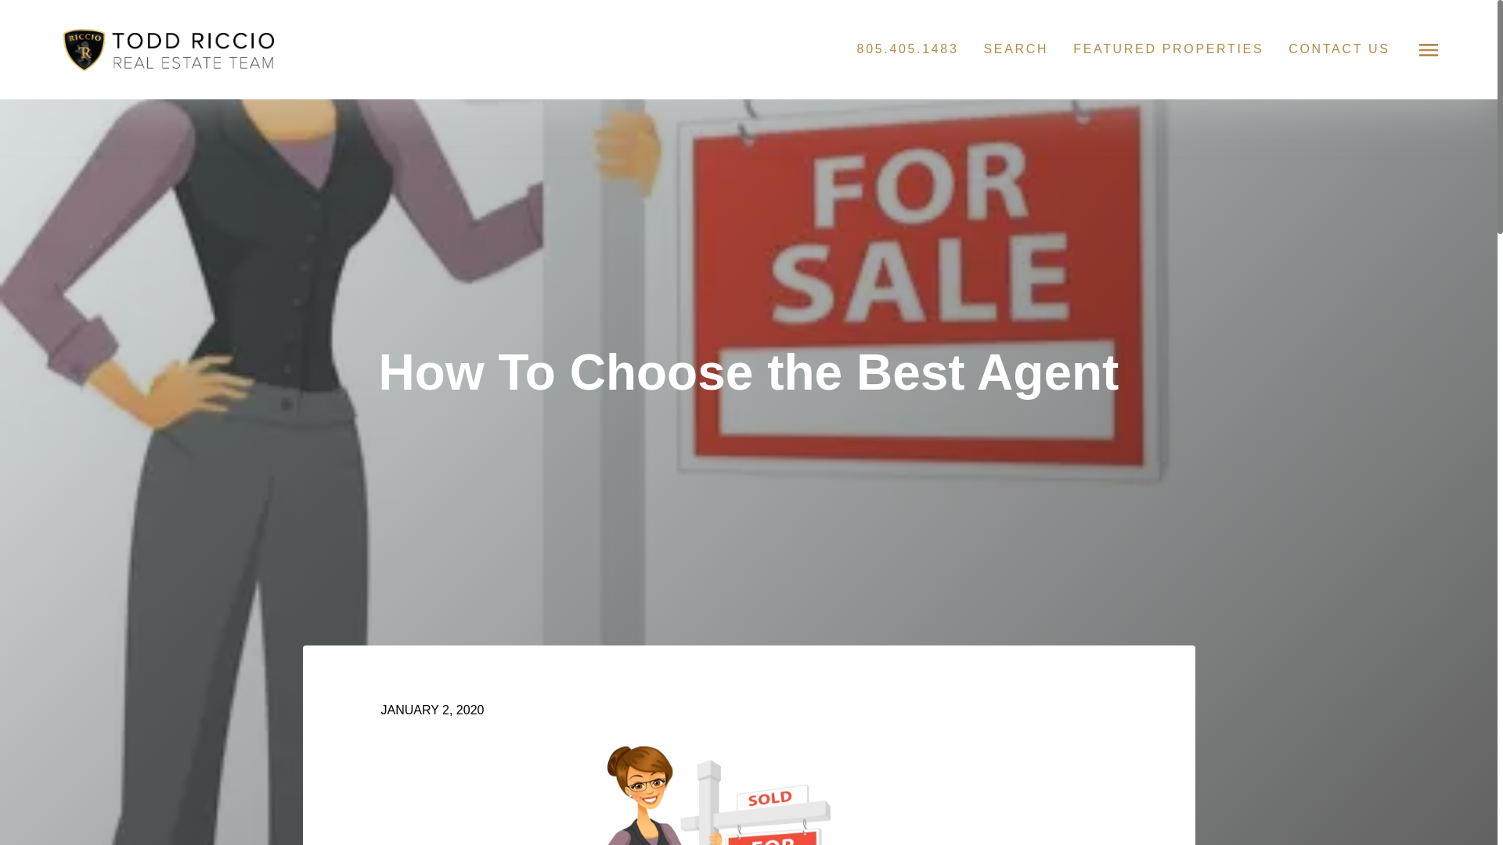  What do you see at coordinates (1339, 49) in the screenshot?
I see `CONTACT US` at bounding box center [1339, 49].